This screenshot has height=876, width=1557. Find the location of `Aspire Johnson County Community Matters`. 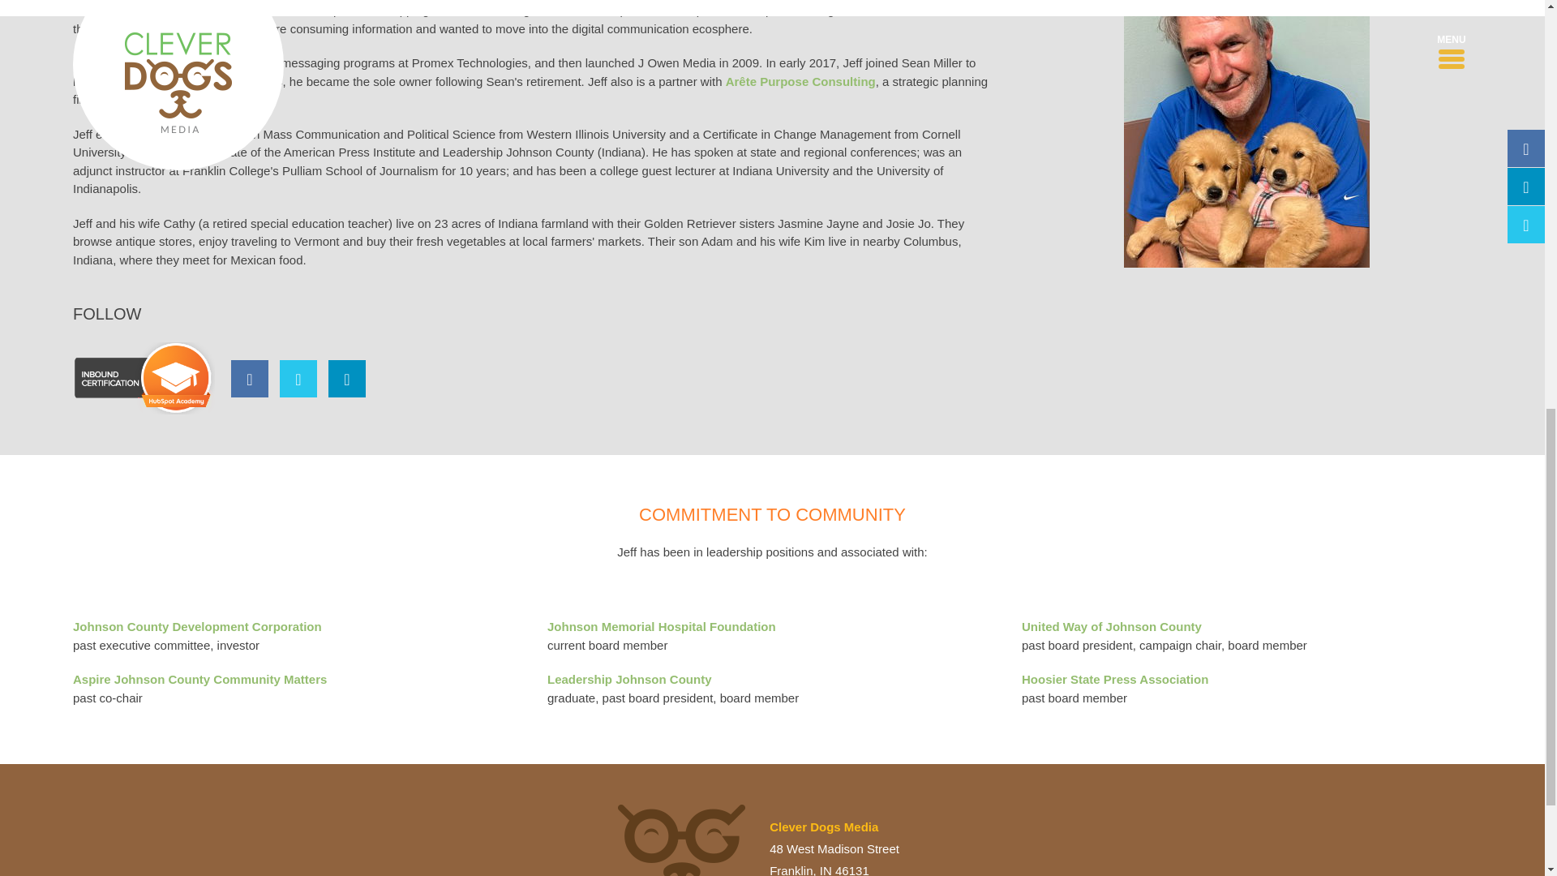

Aspire Johnson County Community Matters is located at coordinates (199, 679).